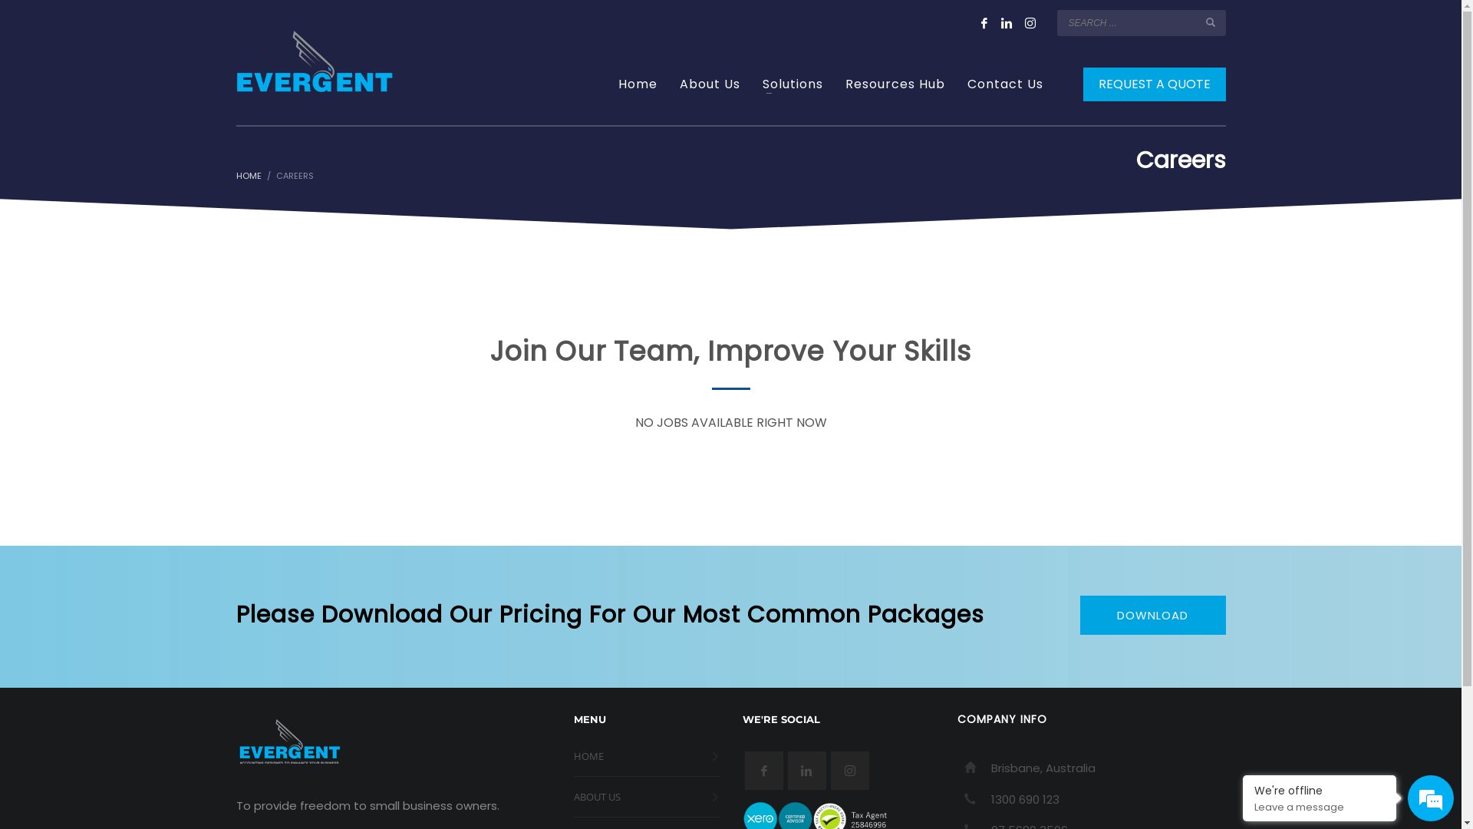 The width and height of the screenshot is (1473, 829). I want to click on DOWNLOAD, so click(1153, 616).